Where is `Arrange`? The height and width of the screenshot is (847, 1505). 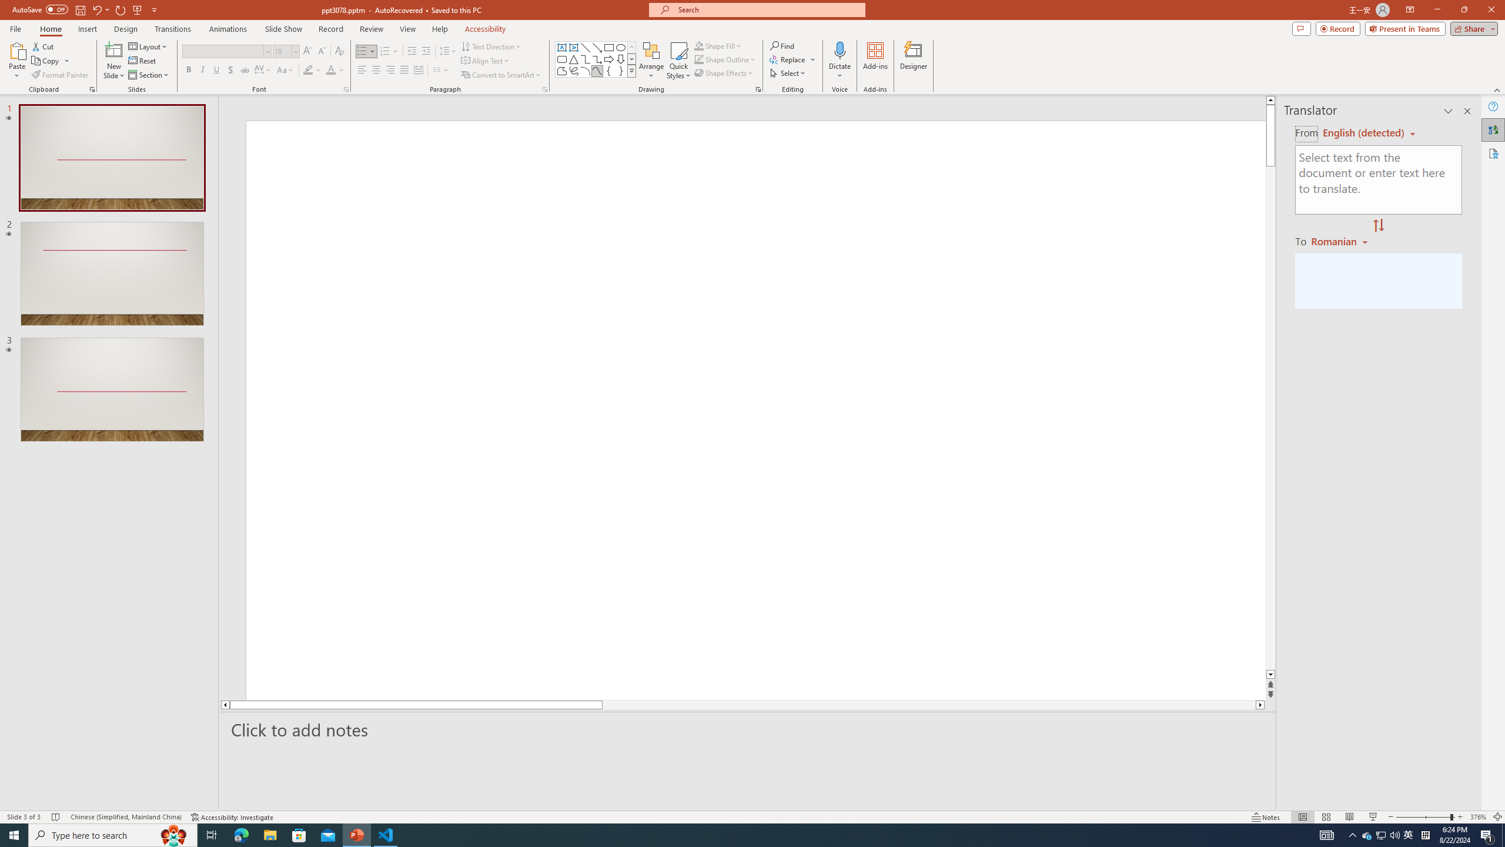 Arrange is located at coordinates (651, 61).